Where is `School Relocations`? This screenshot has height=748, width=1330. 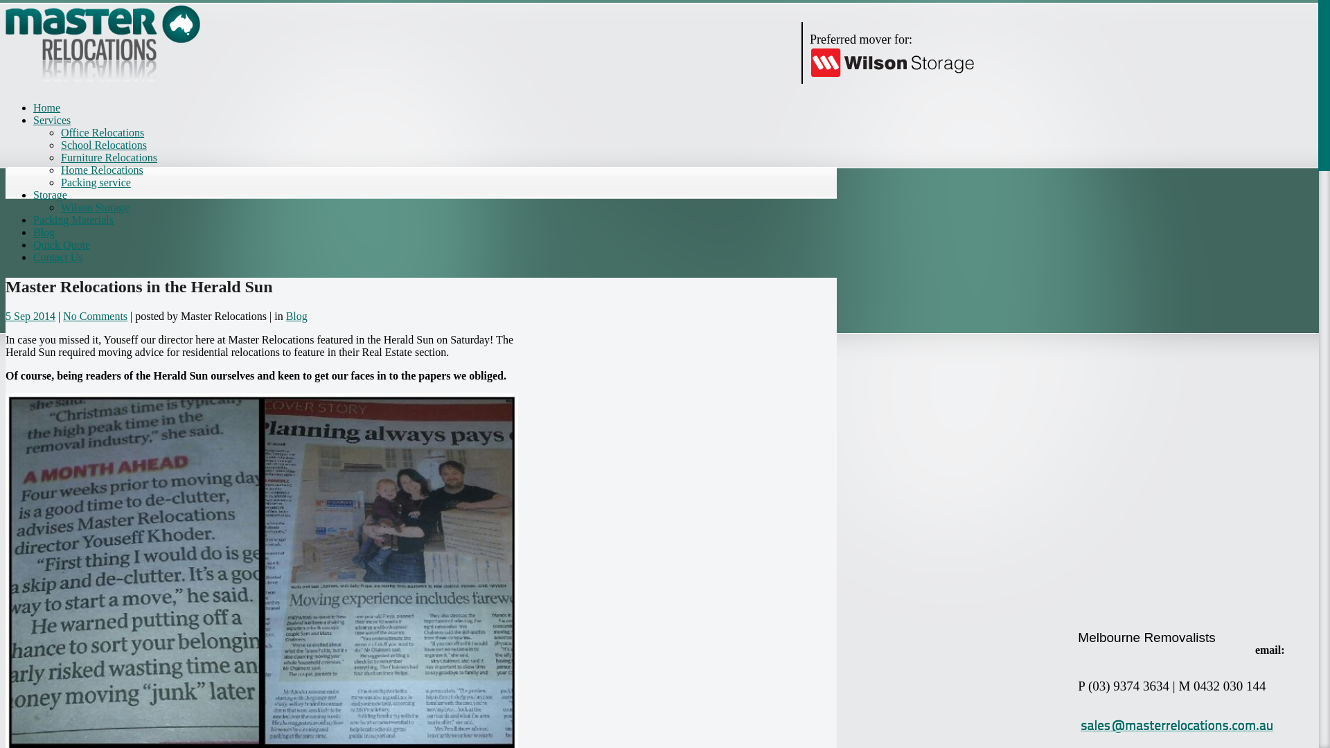 School Relocations is located at coordinates (104, 145).